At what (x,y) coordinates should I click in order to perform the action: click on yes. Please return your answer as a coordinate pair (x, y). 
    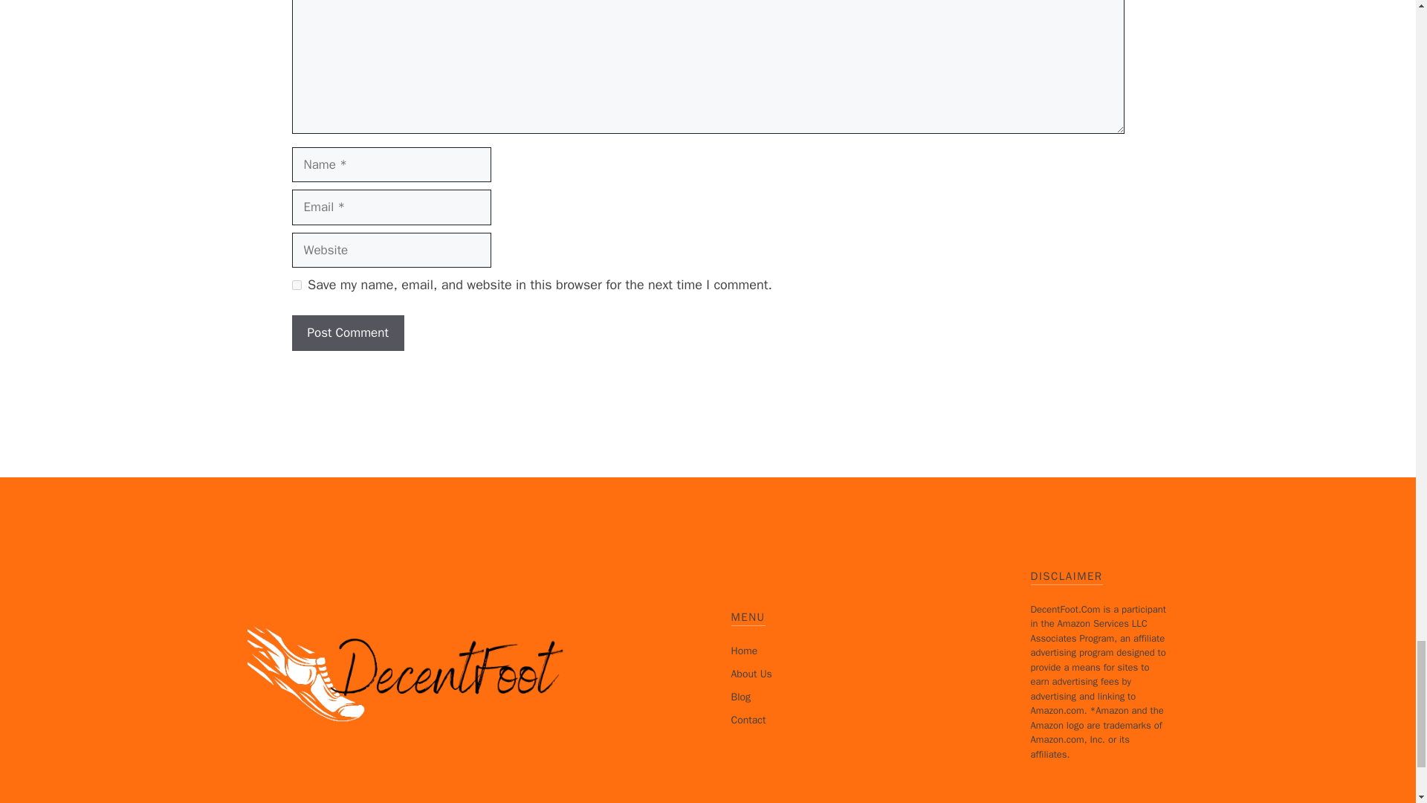
    Looking at the image, I should click on (296, 284).